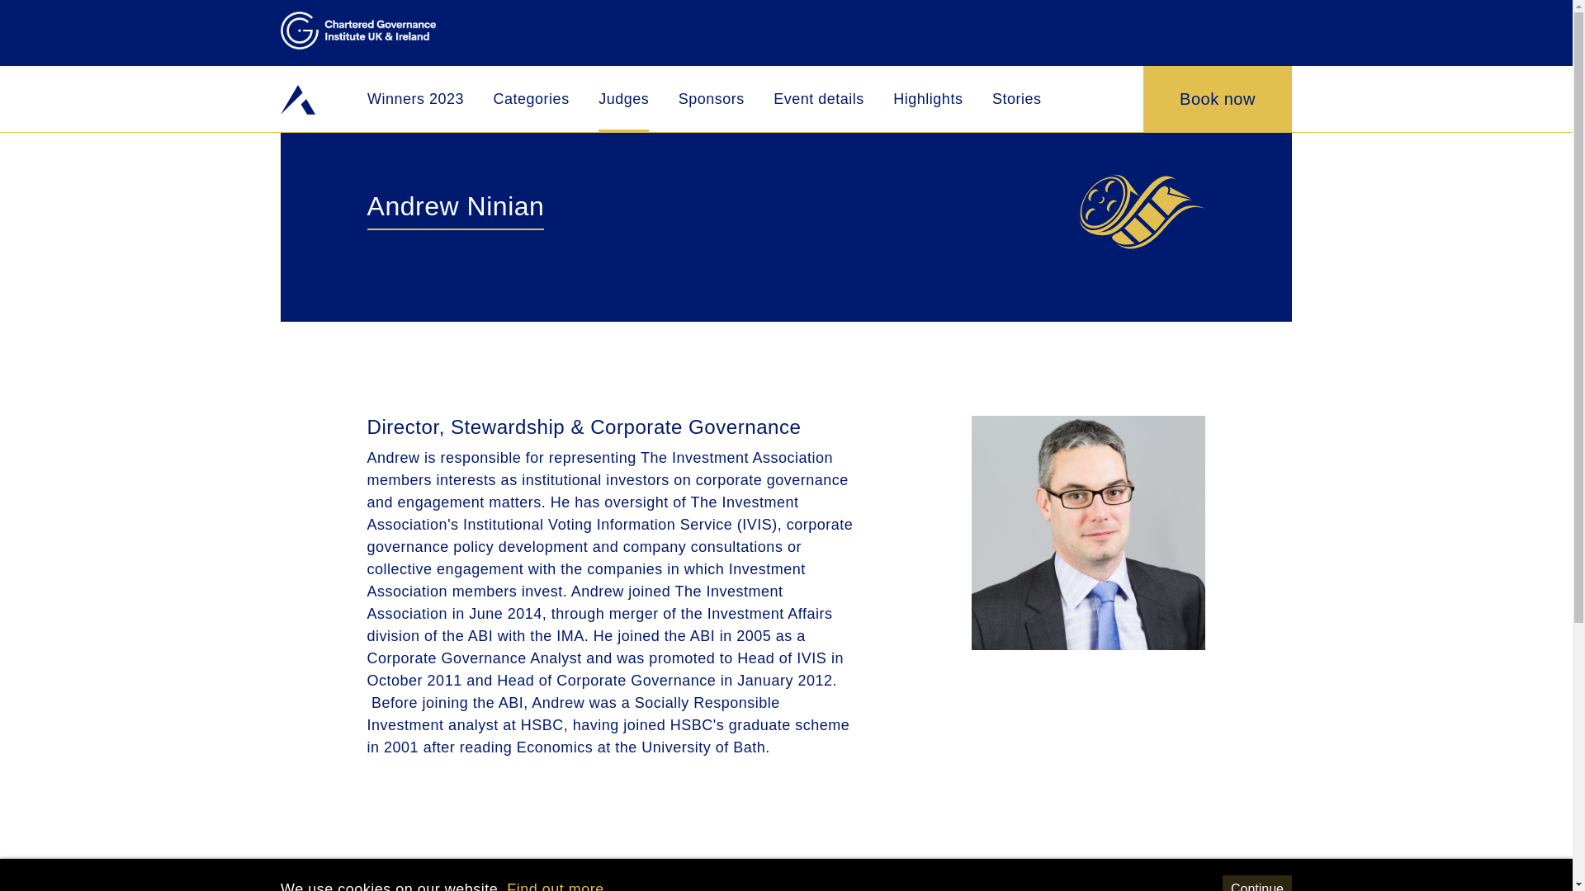 The width and height of the screenshot is (1585, 891). Describe the element at coordinates (712, 99) in the screenshot. I see `Sponsors` at that location.